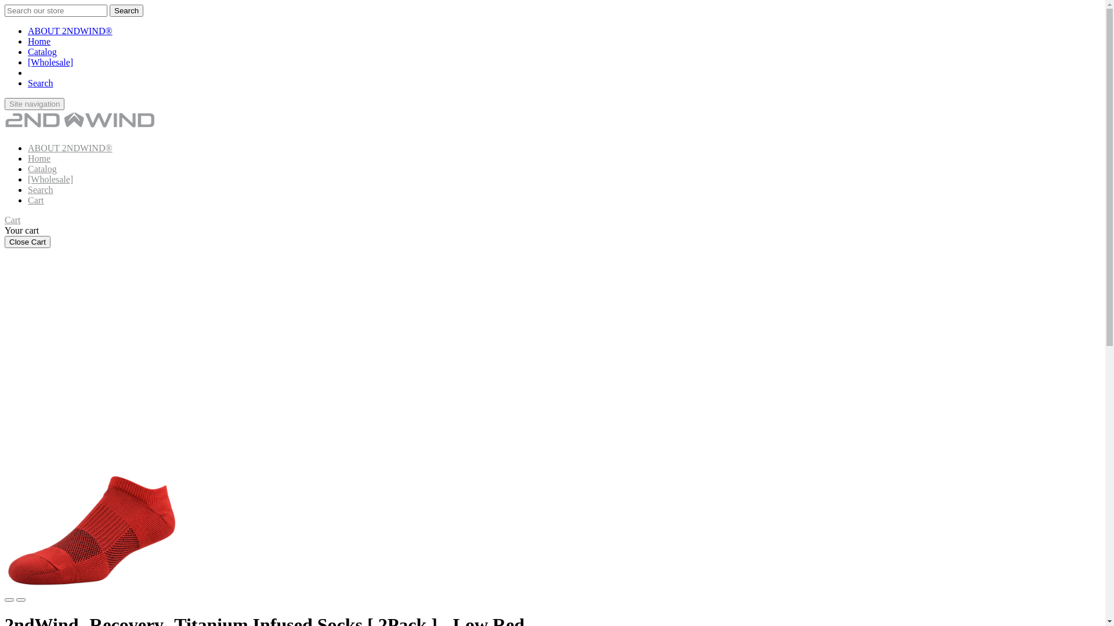 This screenshot has width=1114, height=626. I want to click on [Wholesale], so click(50, 180).